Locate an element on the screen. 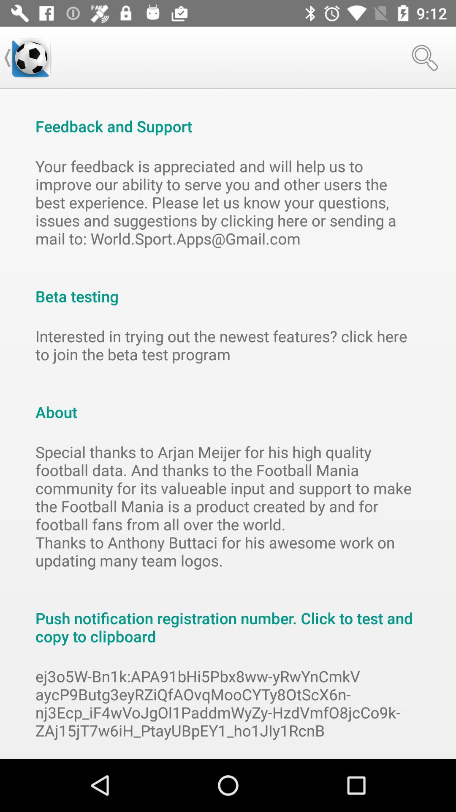 The image size is (456, 812). choose the item above the beta testing is located at coordinates (228, 202).